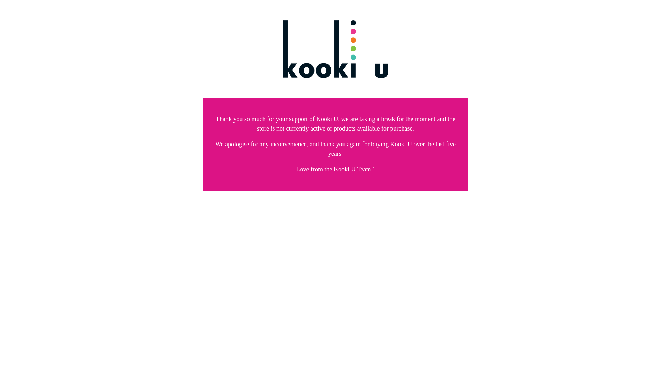 This screenshot has width=671, height=377. Describe the element at coordinates (335, 74) in the screenshot. I see `Home` at that location.